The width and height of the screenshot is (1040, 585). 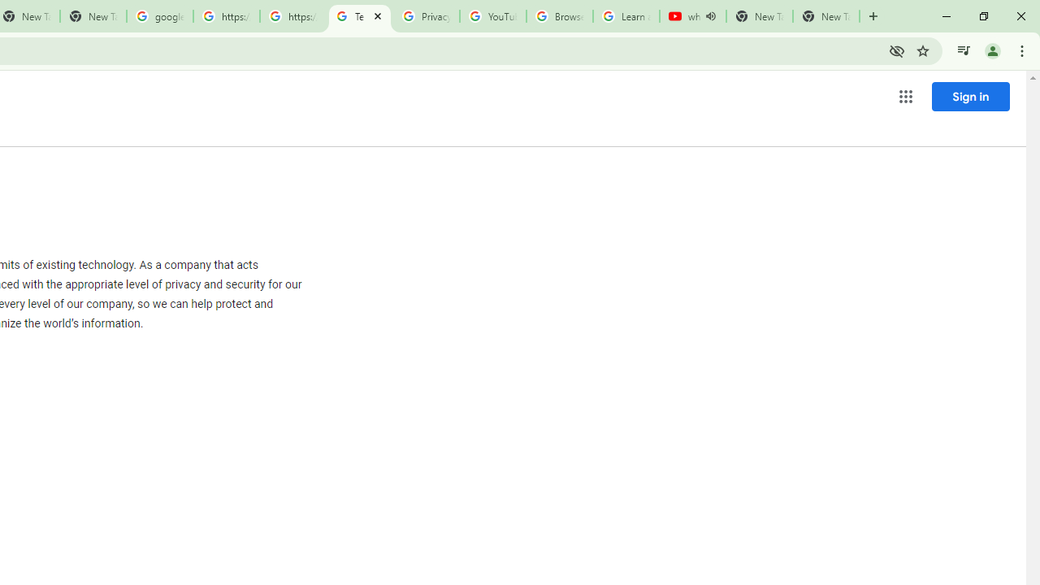 I want to click on Browse Chrome as a guest - Computer - Google Chrome Help, so click(x=559, y=16).